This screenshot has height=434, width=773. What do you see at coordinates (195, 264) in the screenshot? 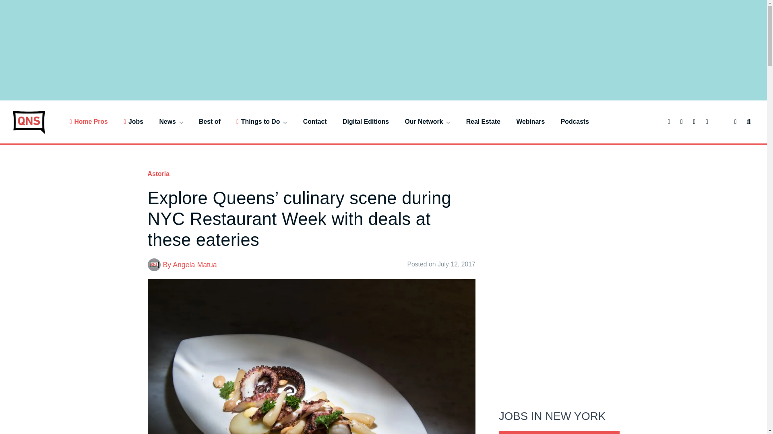
I see `Posts by Angela Matua` at bounding box center [195, 264].